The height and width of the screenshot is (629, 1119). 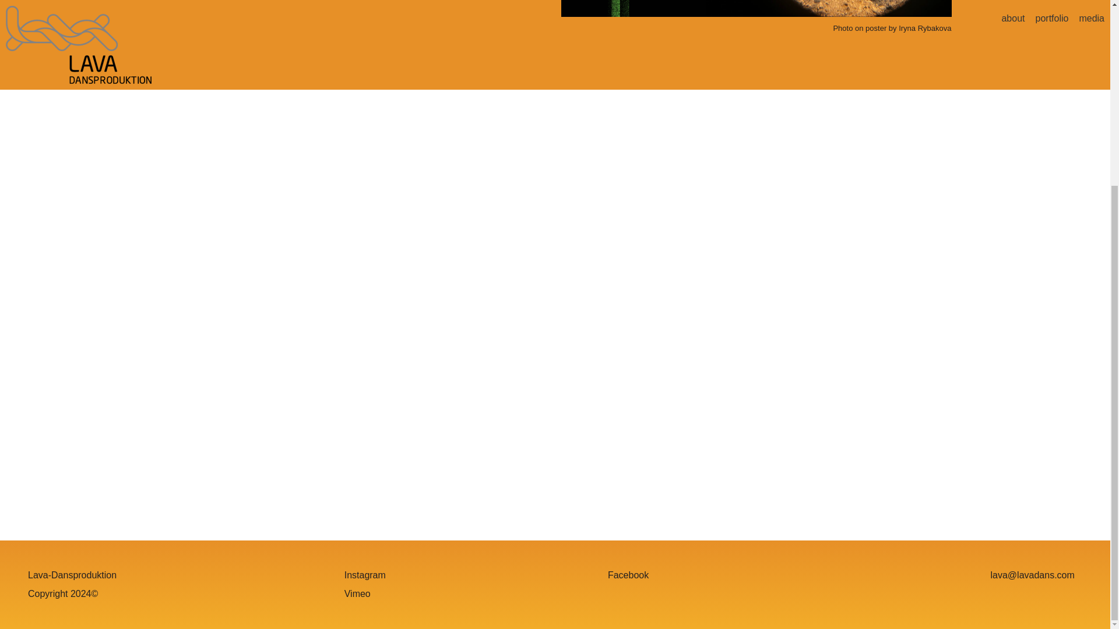 What do you see at coordinates (357, 594) in the screenshot?
I see `Vimeo` at bounding box center [357, 594].